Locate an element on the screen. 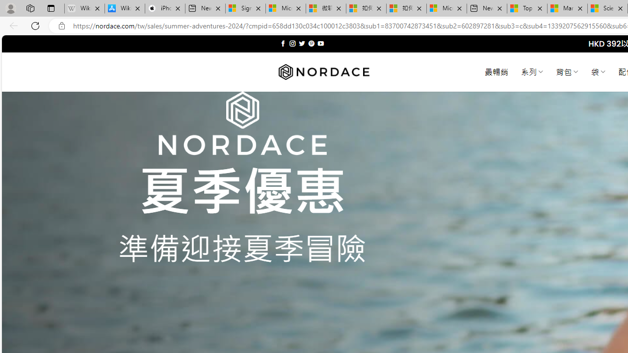 The image size is (628, 353). Follow on Twitter is located at coordinates (302, 43).